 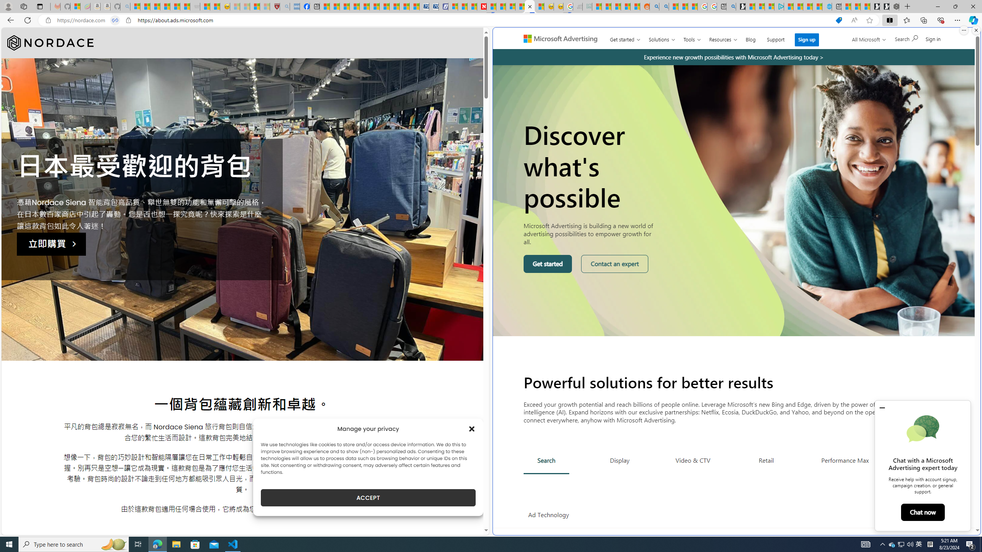 I want to click on 12 Popular Science Lies that Must be Corrected - Sleeping, so click(x=265, y=7).